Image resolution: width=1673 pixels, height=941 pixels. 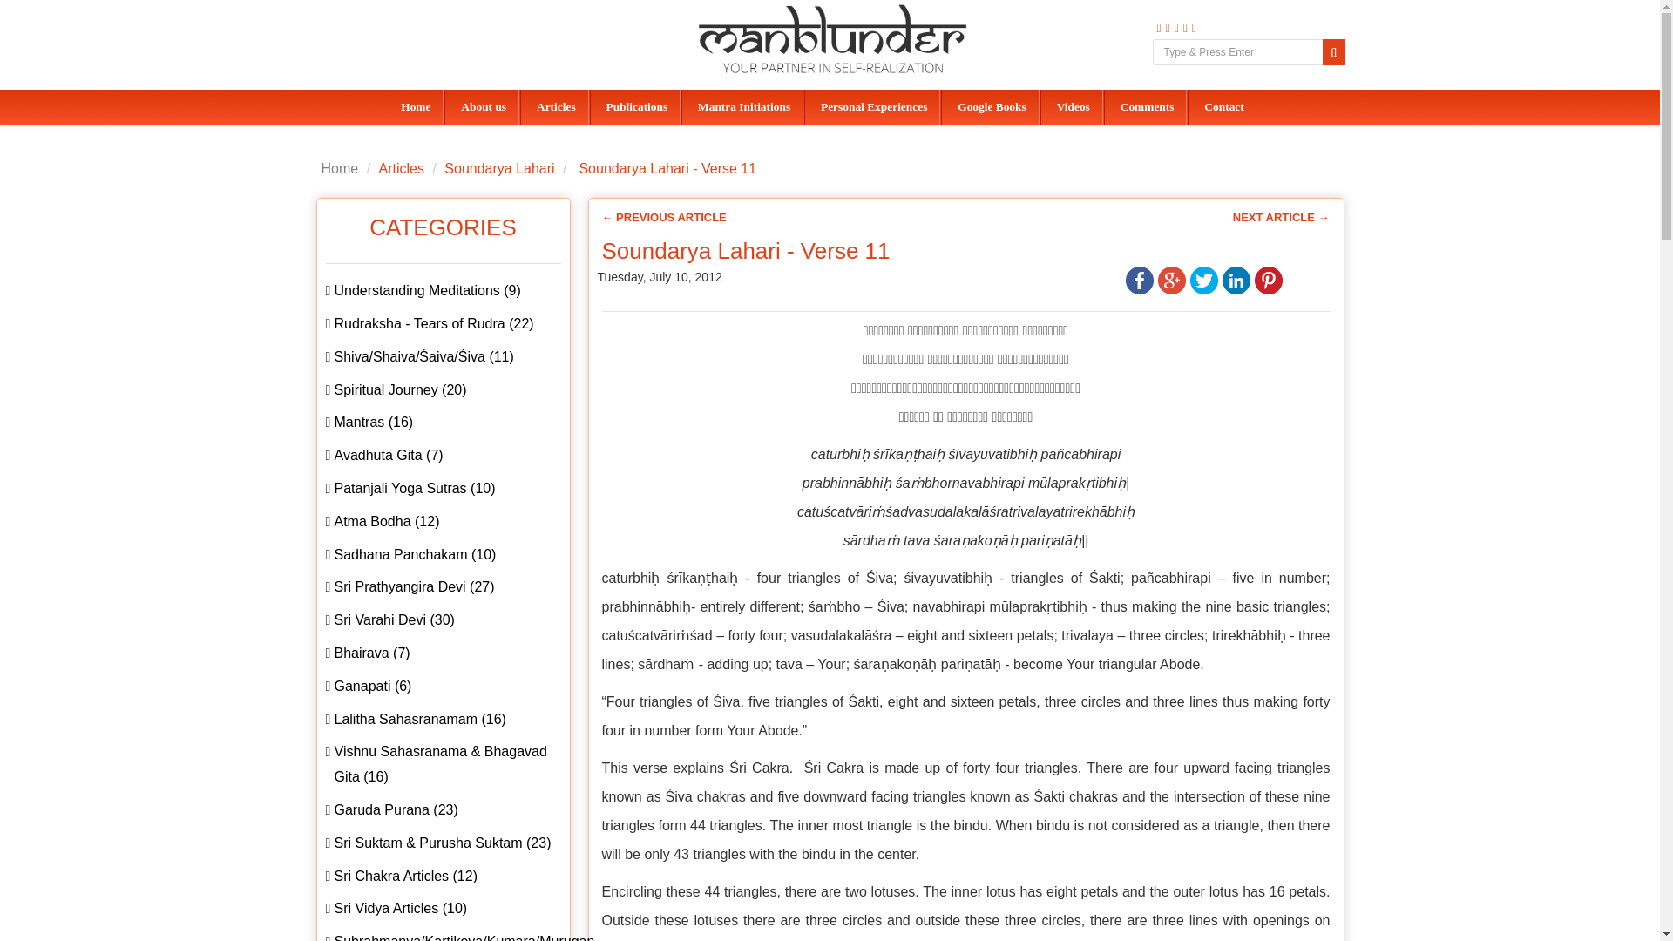 What do you see at coordinates (1072, 106) in the screenshot?
I see `Videos` at bounding box center [1072, 106].